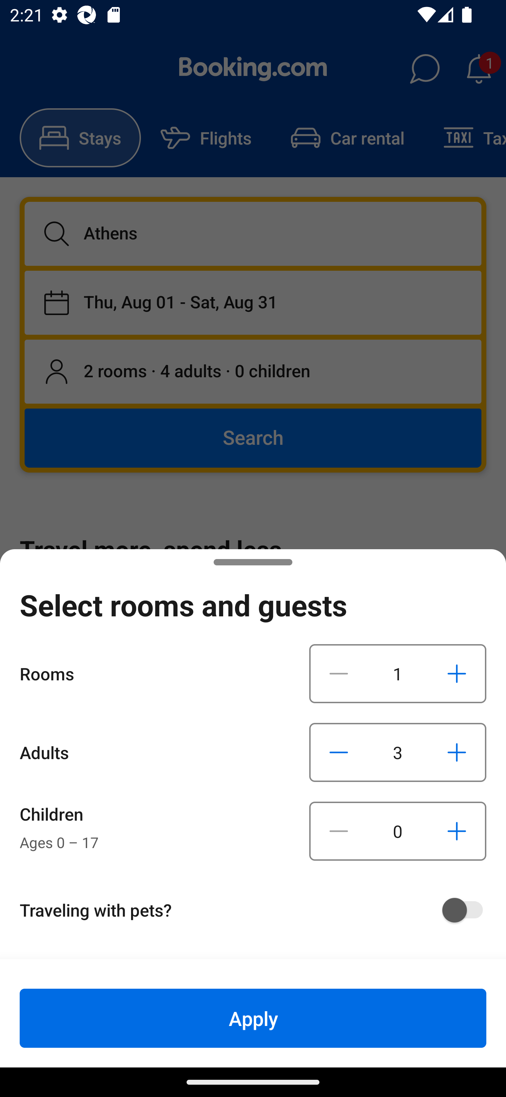 The height and width of the screenshot is (1097, 506). Describe the element at coordinates (339, 752) in the screenshot. I see `Decrease` at that location.